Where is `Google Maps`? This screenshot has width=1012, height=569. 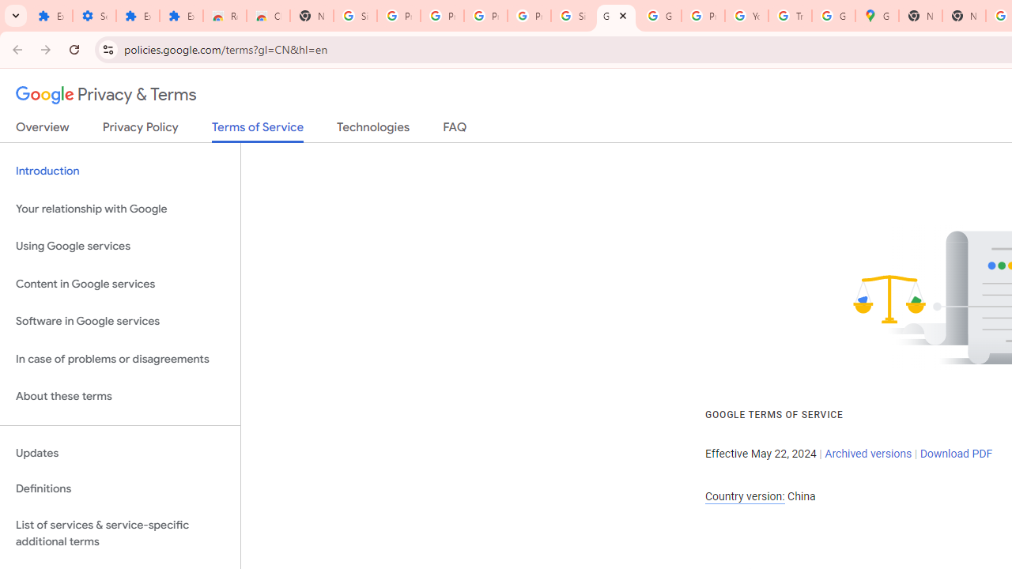 Google Maps is located at coordinates (876, 16).